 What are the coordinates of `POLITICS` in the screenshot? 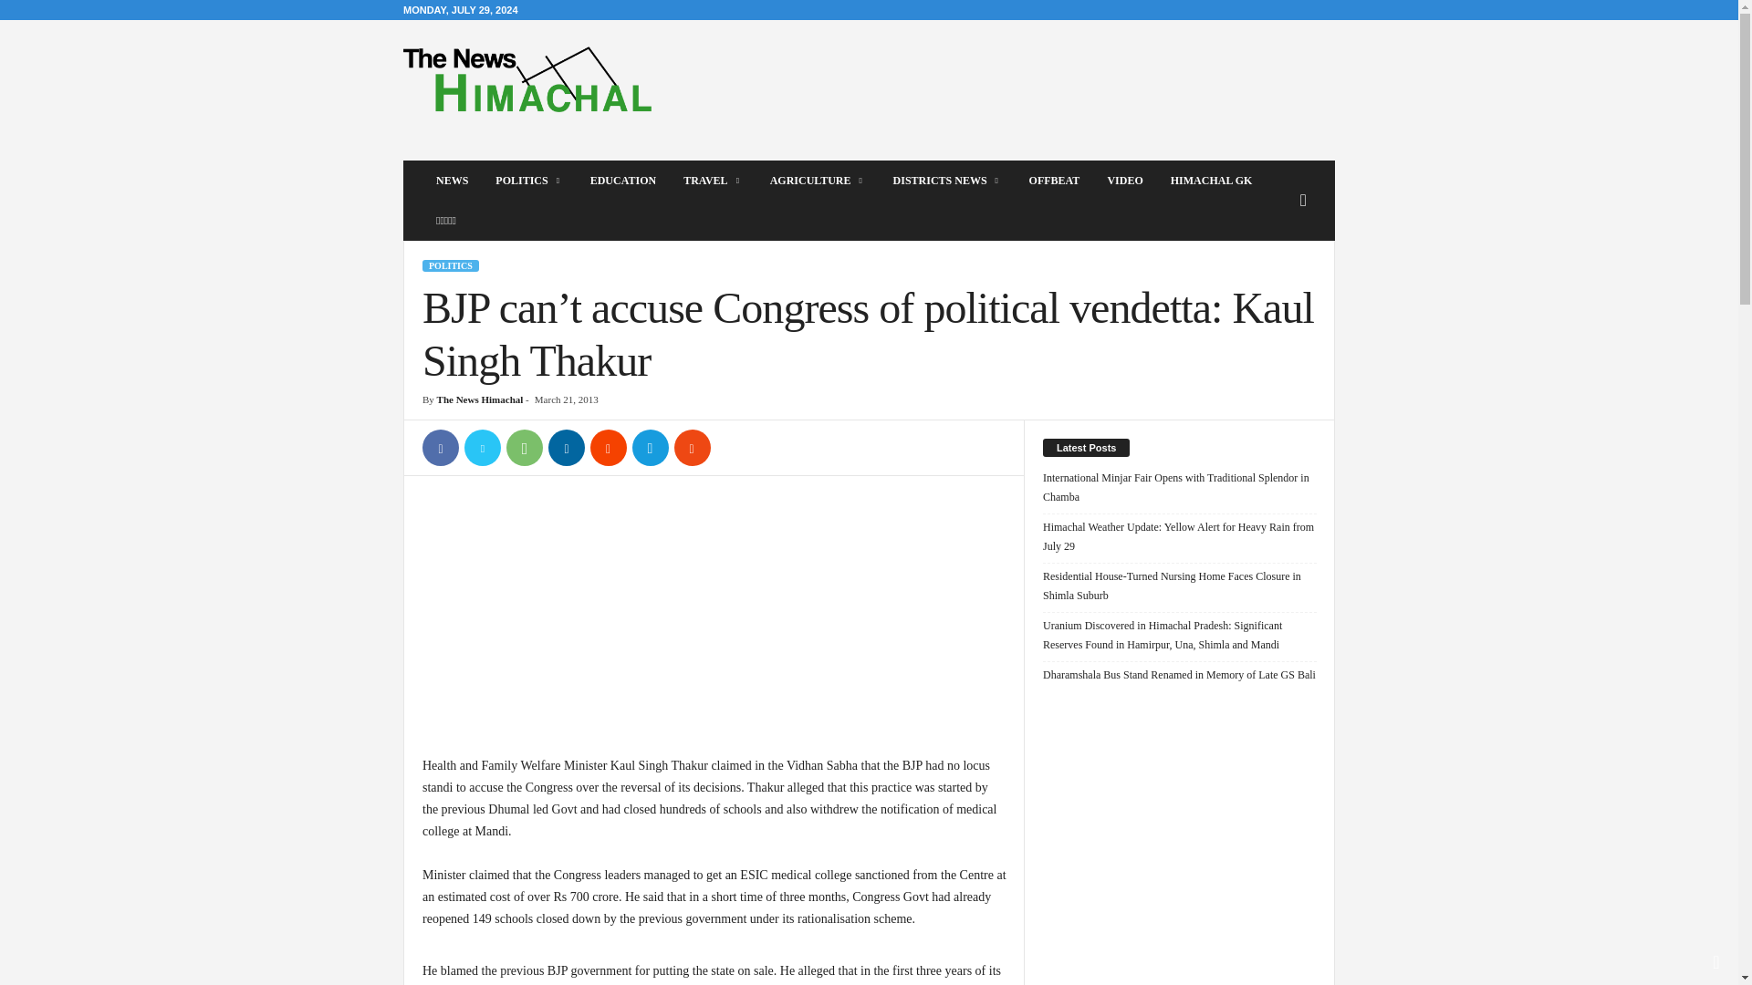 It's located at (529, 181).